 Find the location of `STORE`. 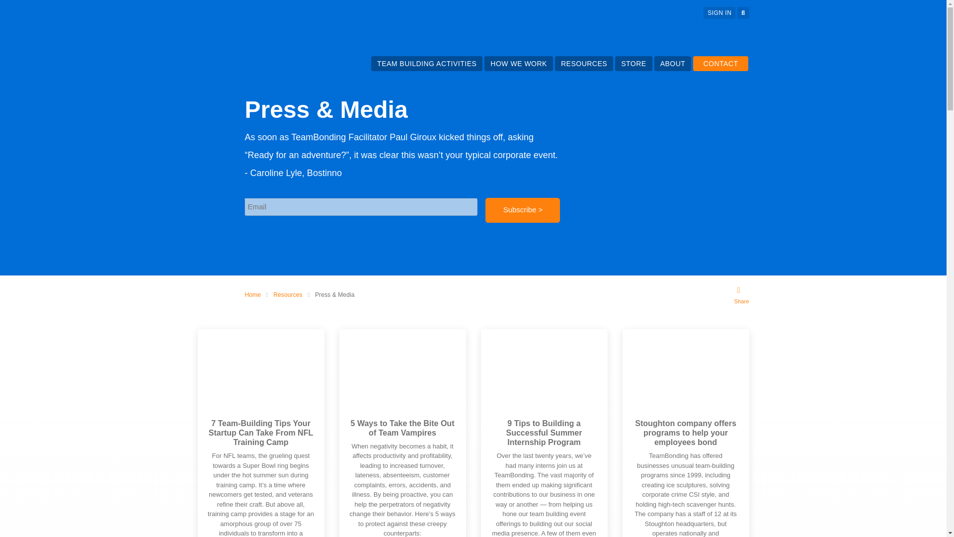

STORE is located at coordinates (633, 64).